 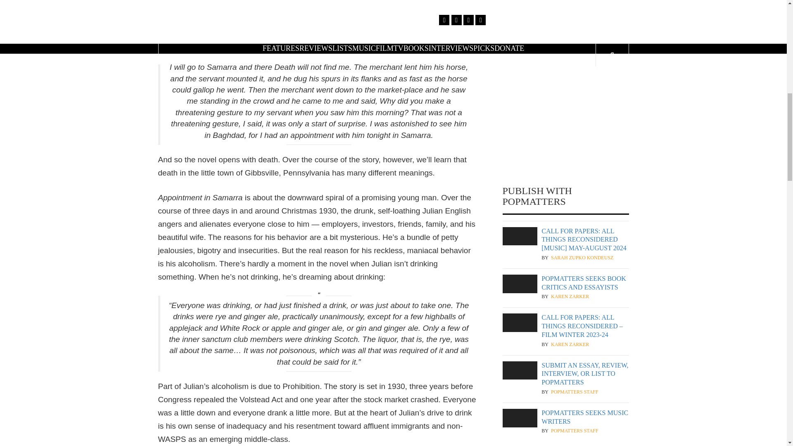 What do you see at coordinates (575, 391) in the screenshot?
I see `PopMatters Staff` at bounding box center [575, 391].